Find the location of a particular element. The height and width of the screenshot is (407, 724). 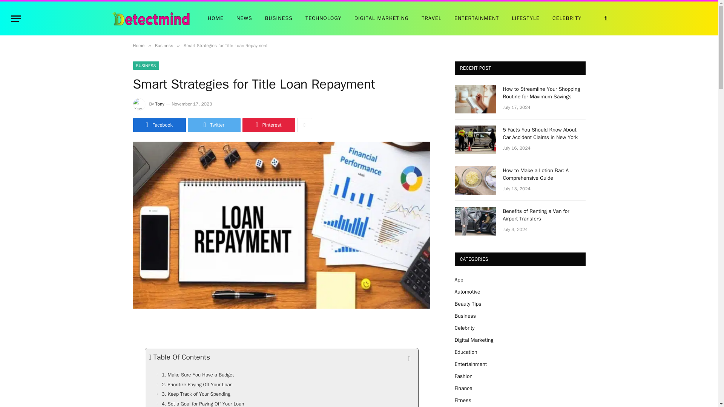

Share on Pinterest is located at coordinates (268, 125).